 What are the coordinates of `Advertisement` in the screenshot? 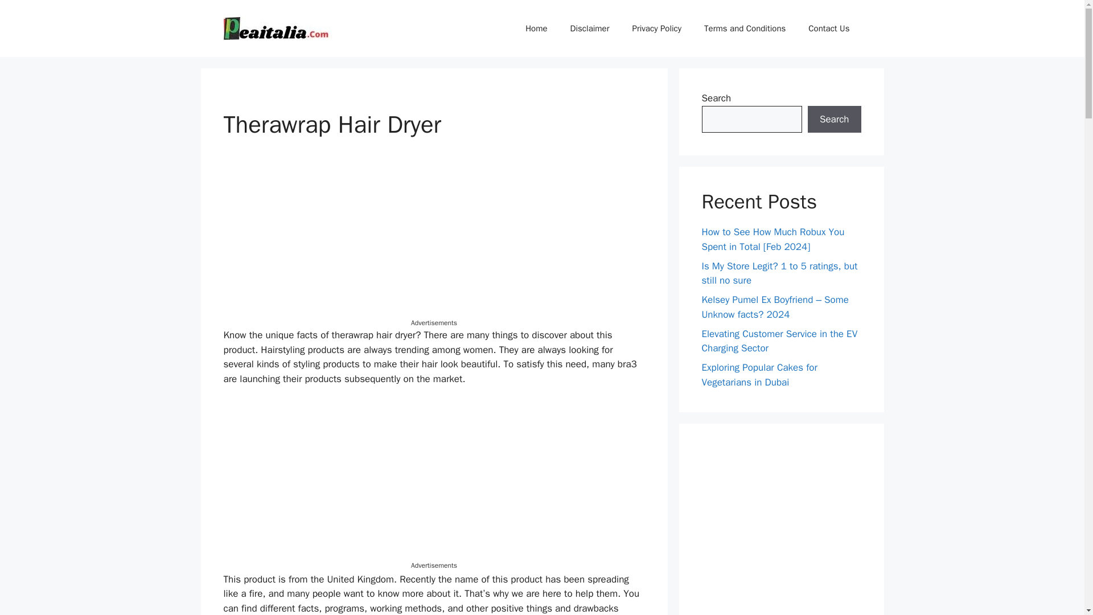 It's located at (781, 531).